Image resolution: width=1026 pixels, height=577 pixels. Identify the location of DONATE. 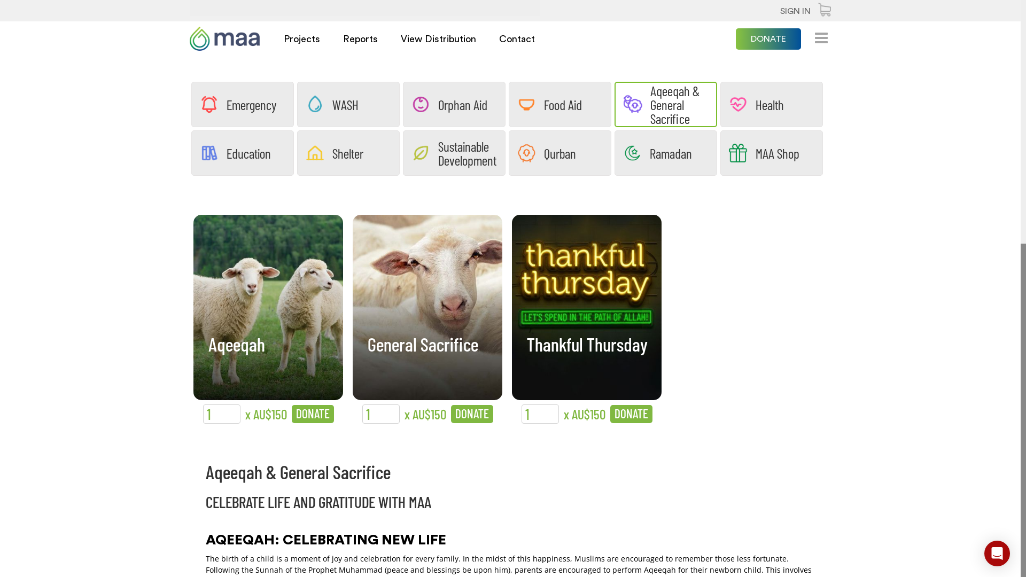
(313, 414).